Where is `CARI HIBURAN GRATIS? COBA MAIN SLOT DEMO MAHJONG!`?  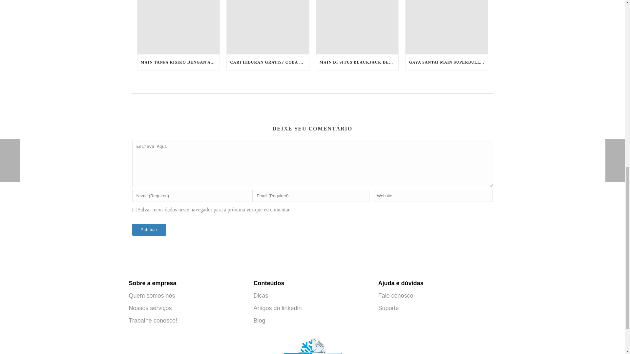 CARI HIBURAN GRATIS? COBA MAIN SLOT DEMO MAHJONG! is located at coordinates (268, 62).